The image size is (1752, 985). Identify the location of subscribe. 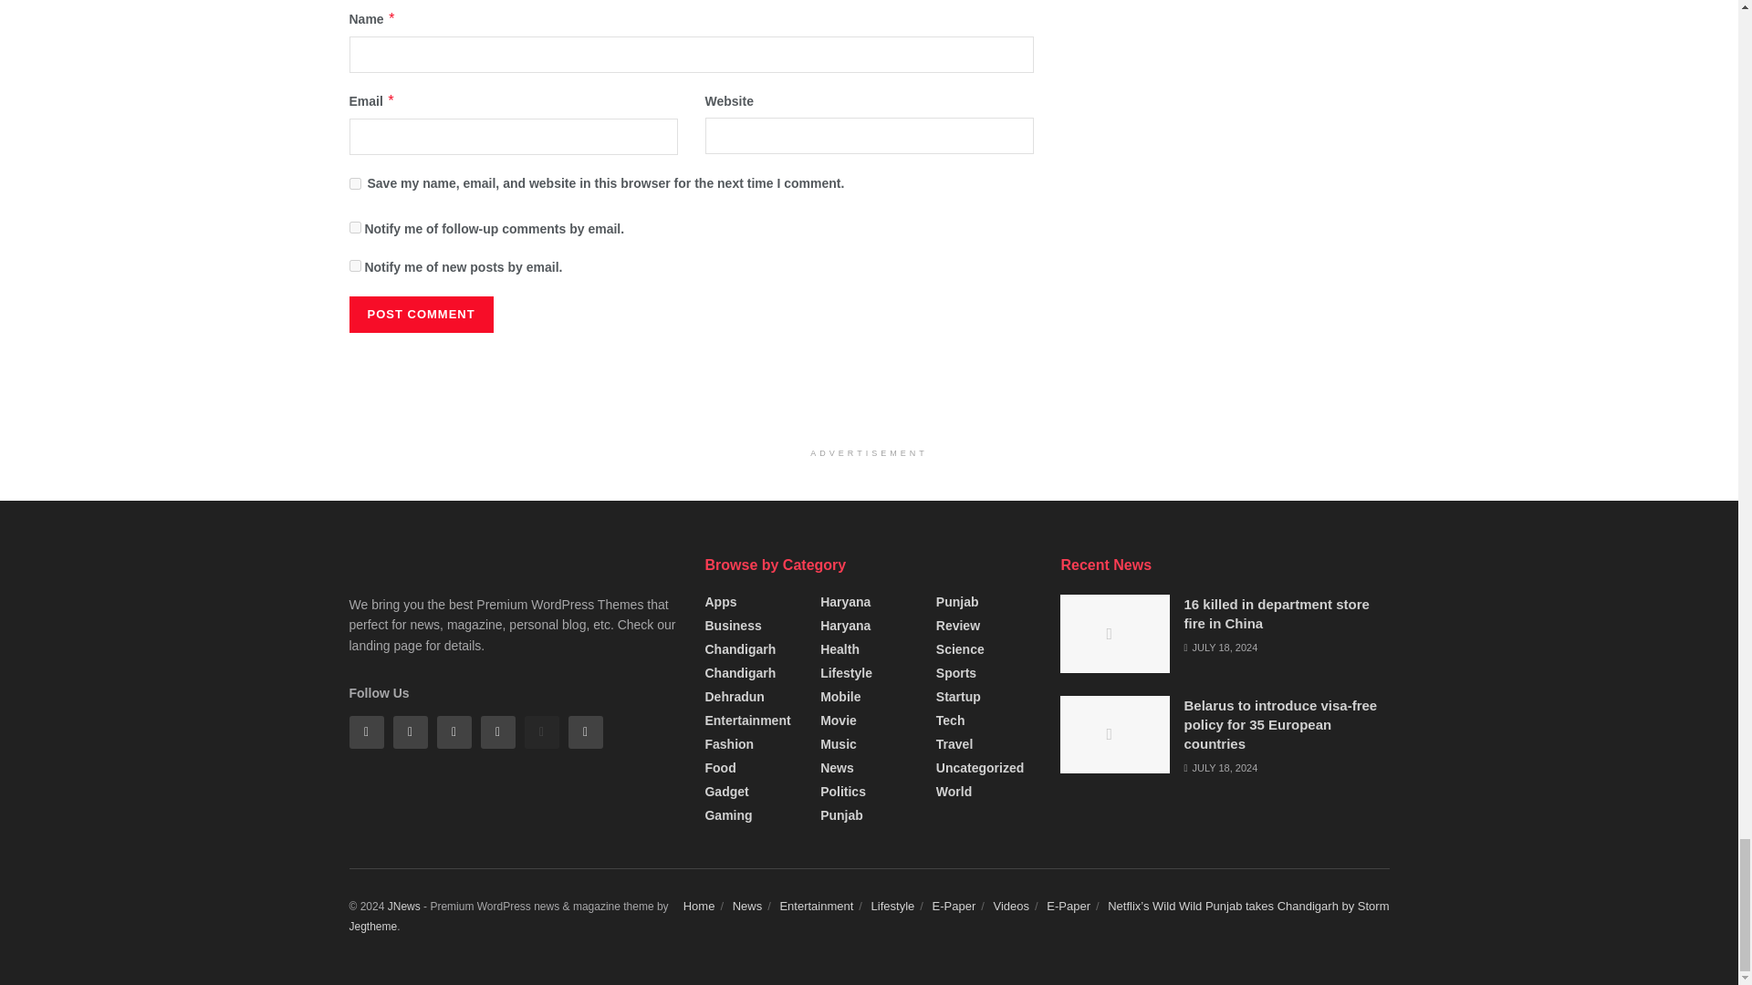
(354, 266).